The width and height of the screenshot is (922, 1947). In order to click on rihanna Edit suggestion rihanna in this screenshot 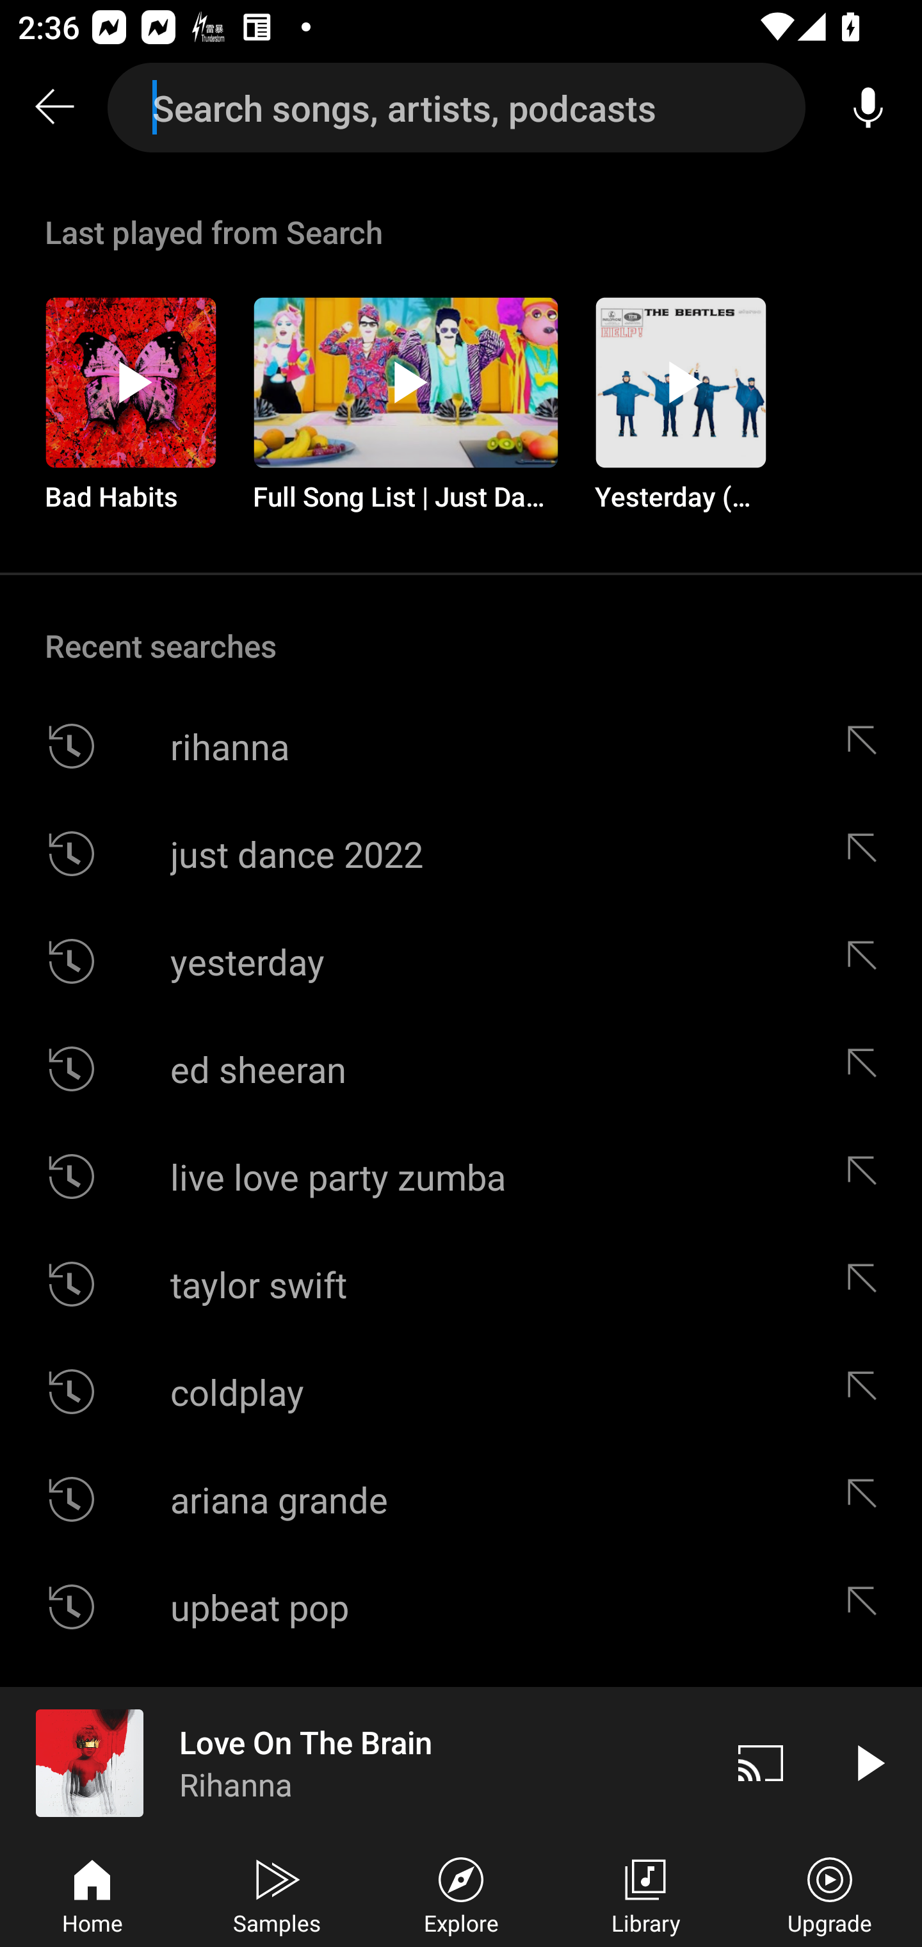, I will do `click(461, 747)`.